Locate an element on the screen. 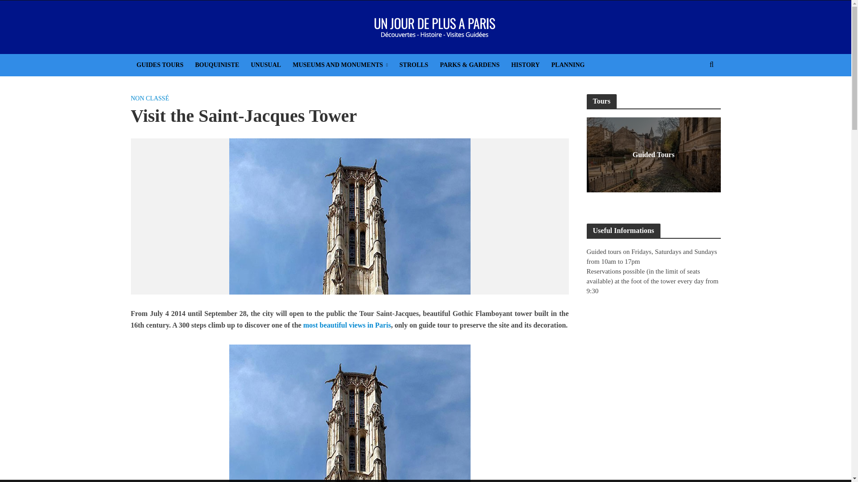  PLANNING is located at coordinates (568, 65).